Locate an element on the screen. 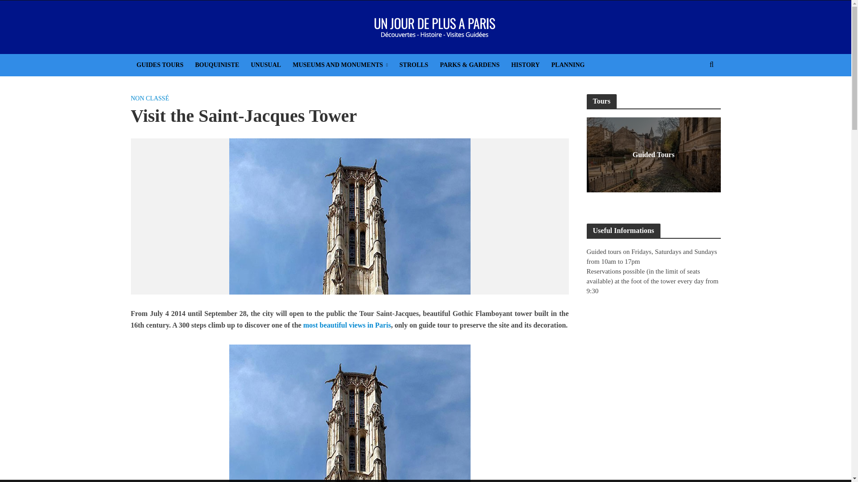  PLANNING is located at coordinates (568, 65).